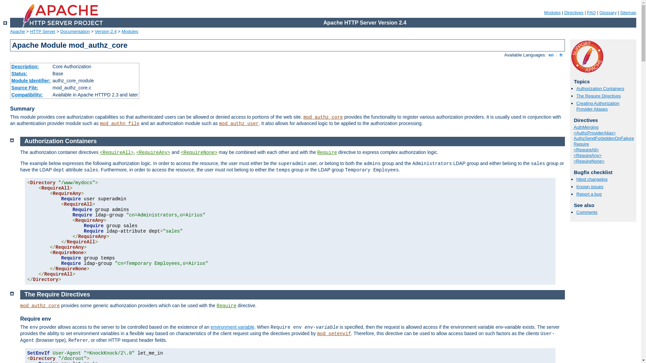 This screenshot has height=363, width=646. I want to click on <RequireAll>, so click(586, 150).